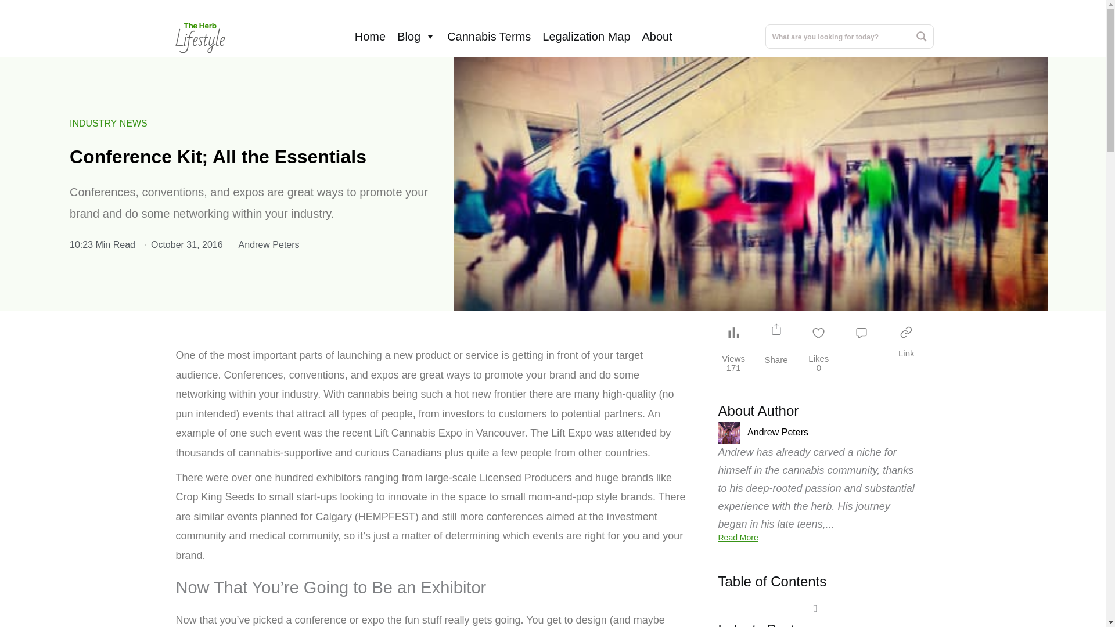  I want to click on Home, so click(369, 37).